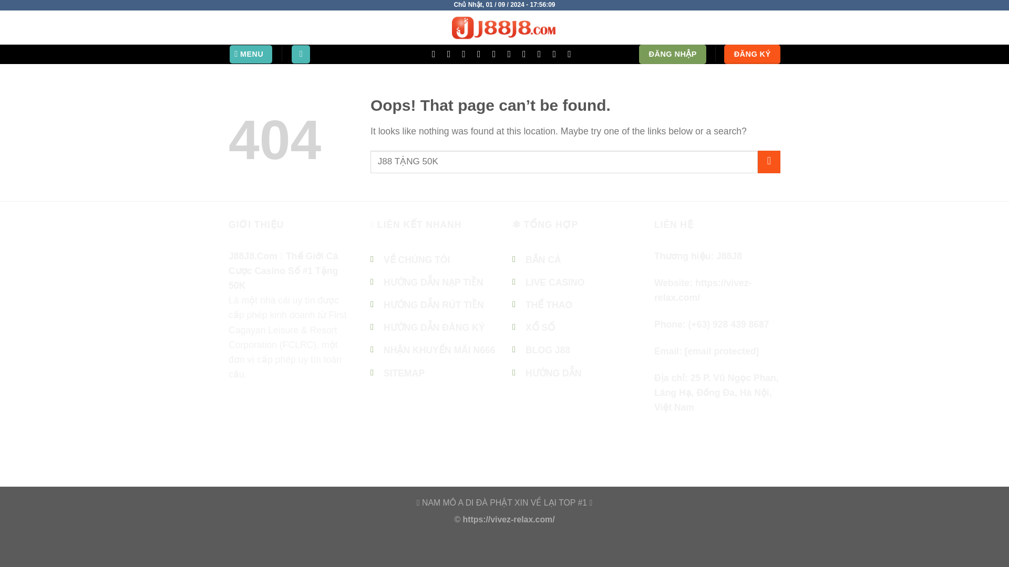 Image resolution: width=1009 pixels, height=567 pixels. I want to click on SITEMAP, so click(404, 373).